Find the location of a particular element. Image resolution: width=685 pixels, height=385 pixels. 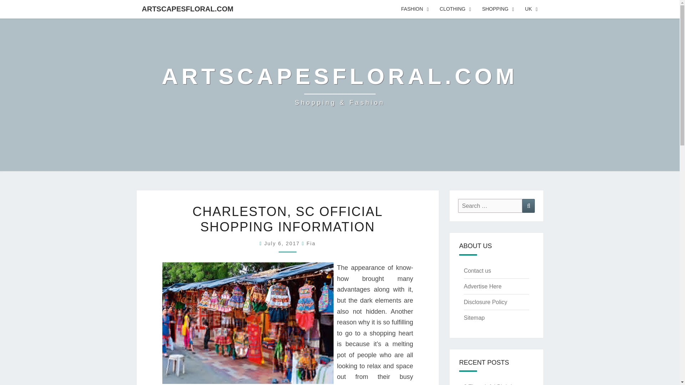

Advertise Here is located at coordinates (482, 286).